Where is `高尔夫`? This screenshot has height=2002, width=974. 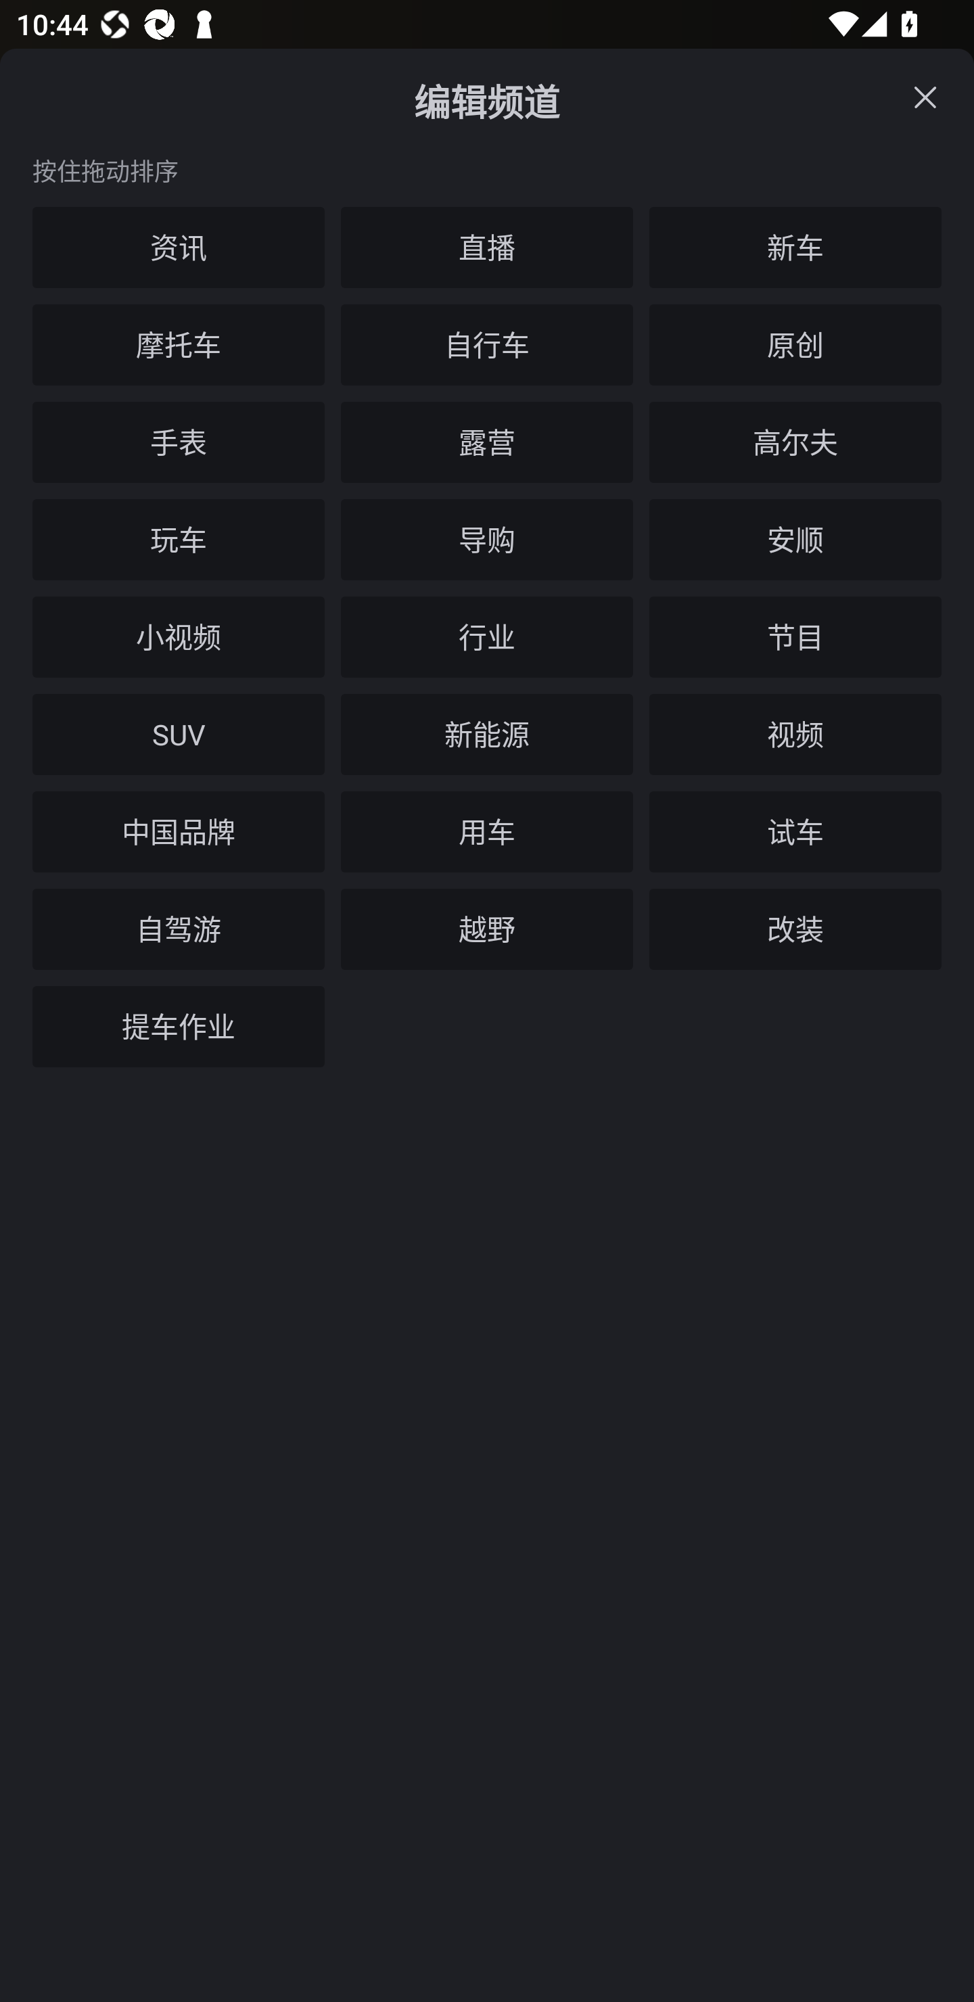
高尔夫 is located at coordinates (795, 442).